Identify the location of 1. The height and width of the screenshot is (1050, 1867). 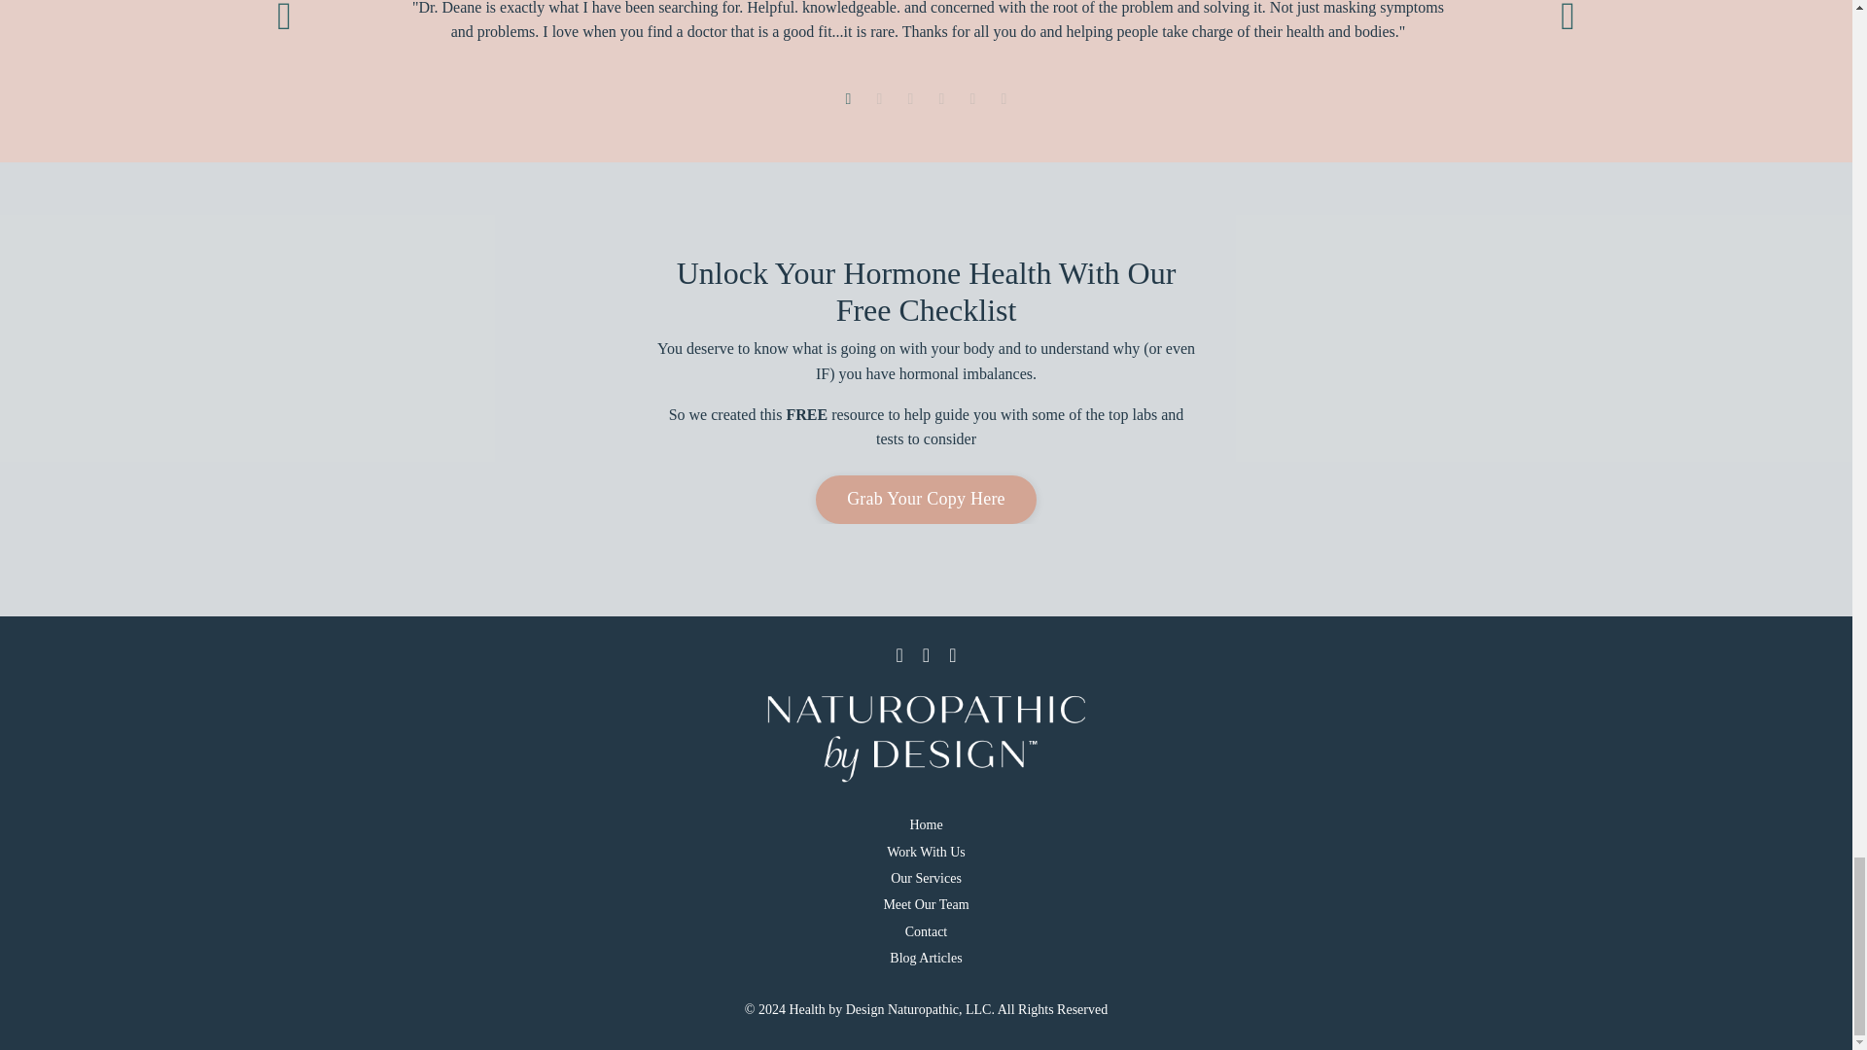
(848, 99).